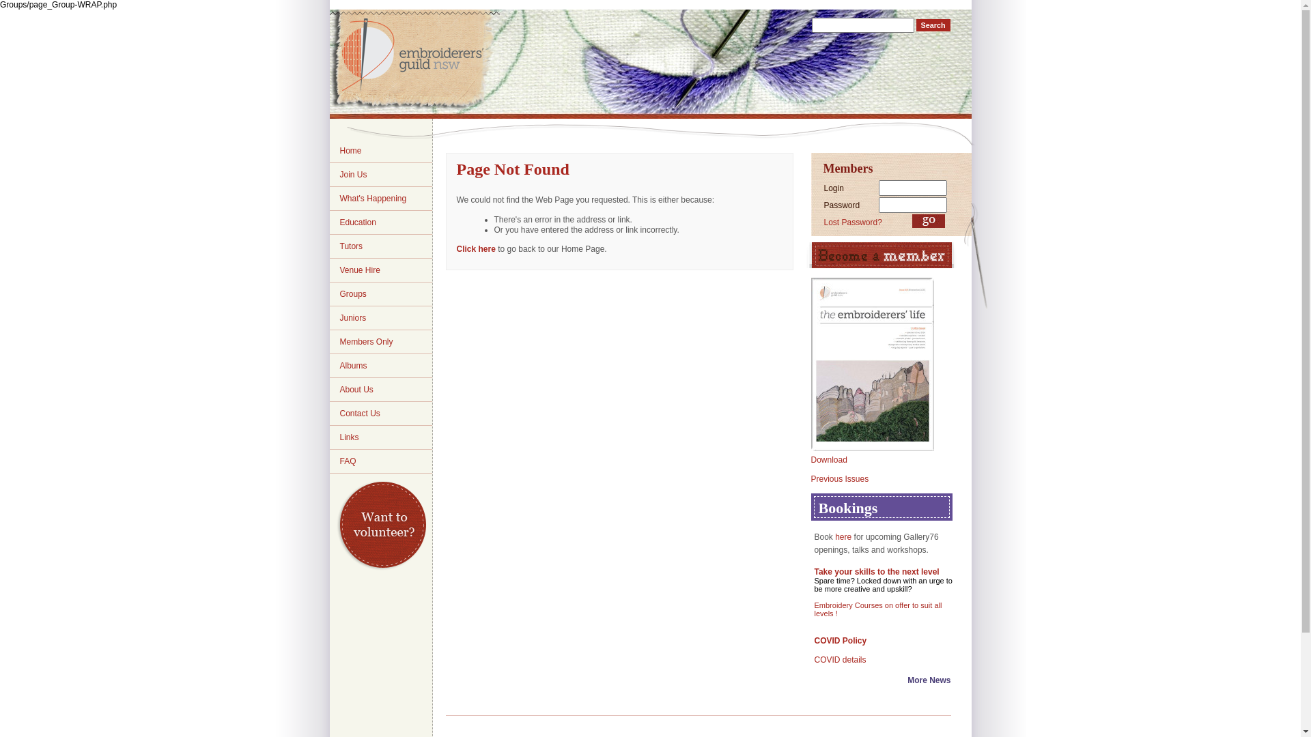  What do you see at coordinates (373, 199) in the screenshot?
I see `What's Happening` at bounding box center [373, 199].